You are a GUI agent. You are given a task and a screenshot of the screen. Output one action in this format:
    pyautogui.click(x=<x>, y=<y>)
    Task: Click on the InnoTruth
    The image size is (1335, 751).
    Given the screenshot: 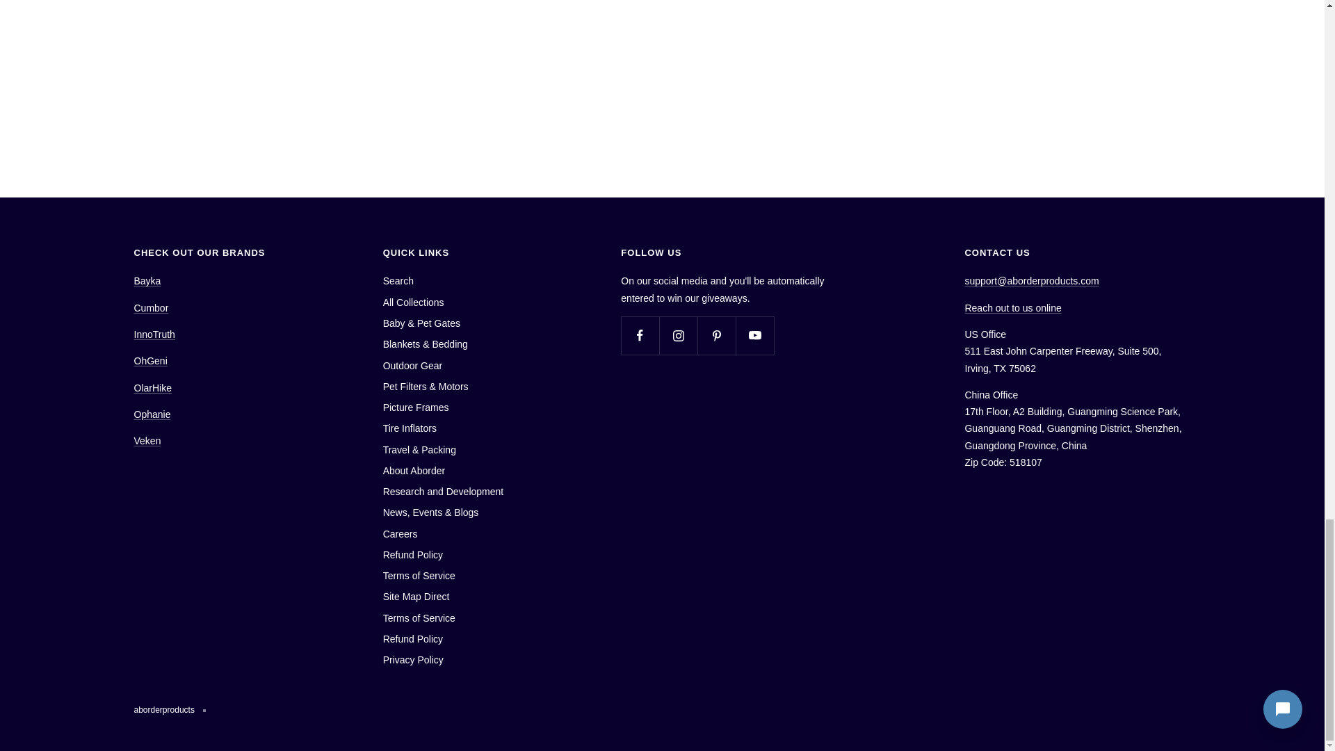 What is the action you would take?
    pyautogui.click(x=154, y=334)
    